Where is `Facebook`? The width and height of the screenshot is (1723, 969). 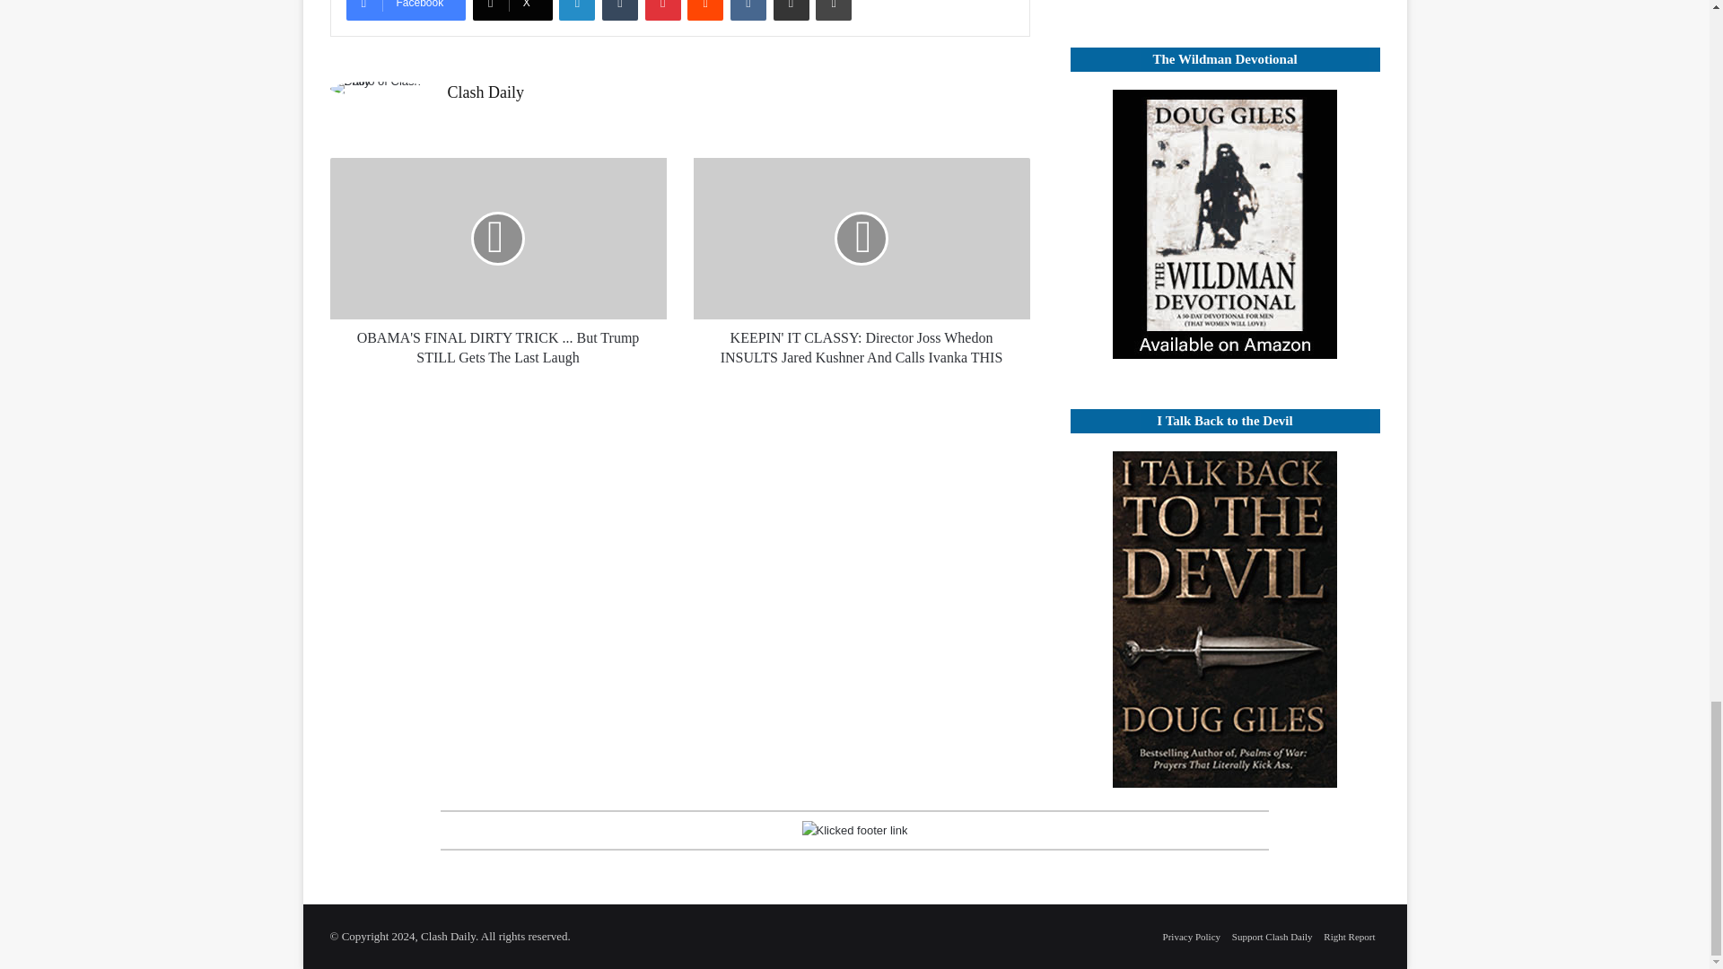
Facebook is located at coordinates (406, 10).